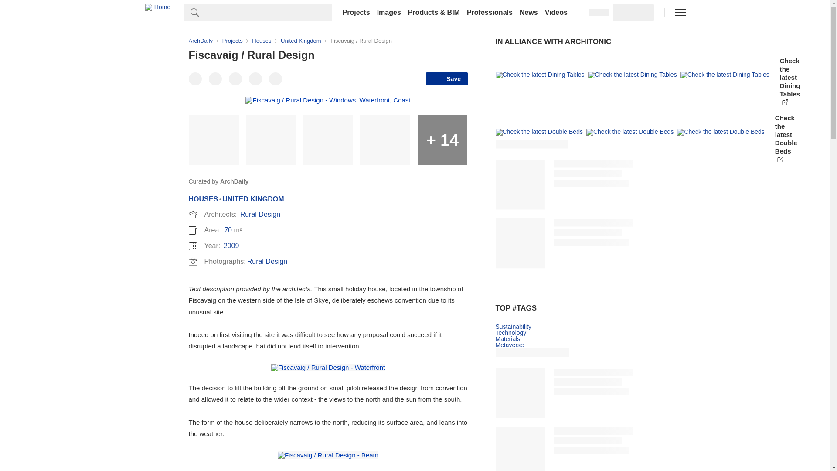 This screenshot has height=471, width=837. I want to click on Projects, so click(356, 12).